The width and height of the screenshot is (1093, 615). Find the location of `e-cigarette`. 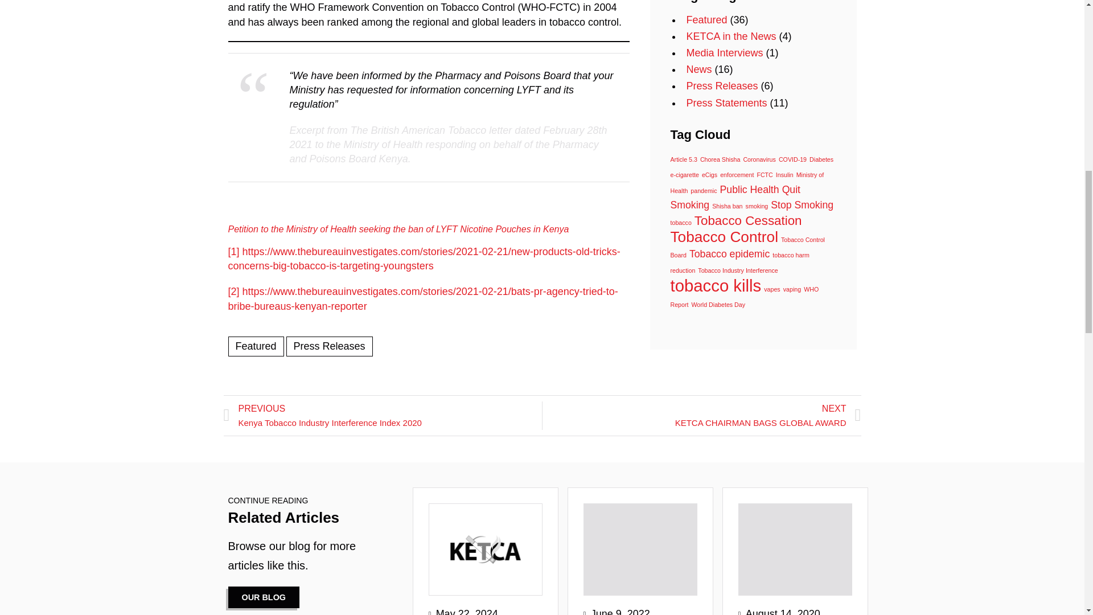

e-cigarette is located at coordinates (685, 175).